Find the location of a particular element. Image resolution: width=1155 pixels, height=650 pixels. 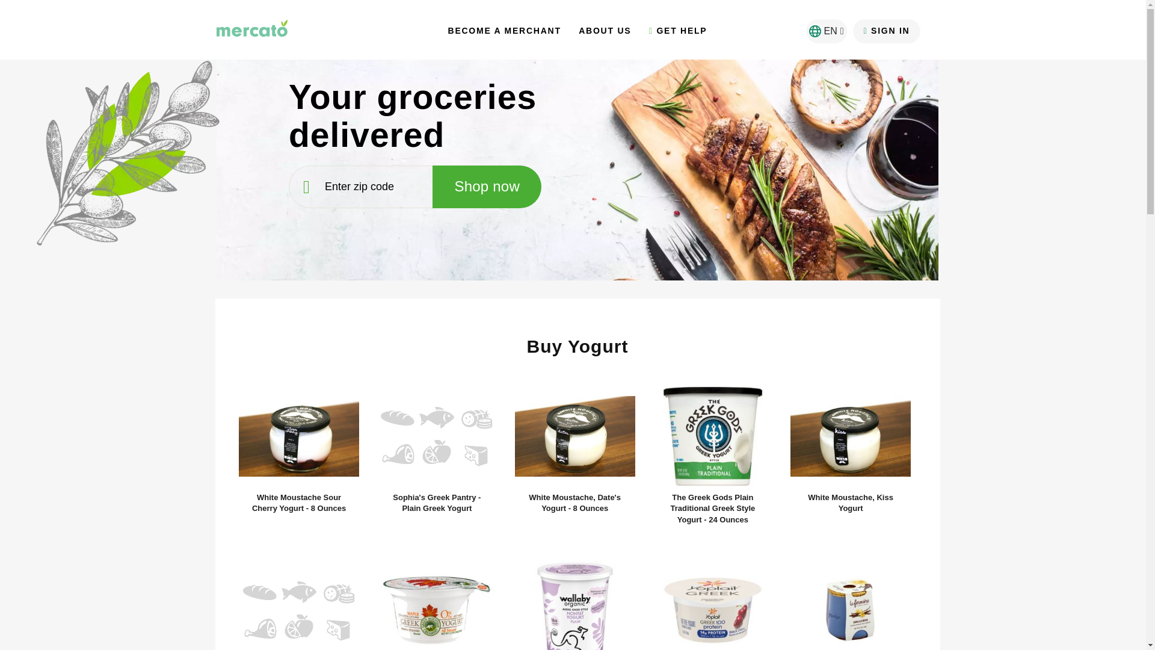

Shop now is located at coordinates (487, 187).